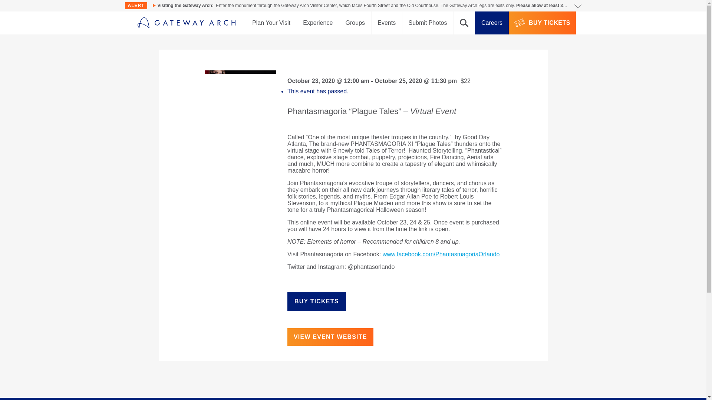 The image size is (712, 400). What do you see at coordinates (427, 23) in the screenshot?
I see `Submit Photos` at bounding box center [427, 23].